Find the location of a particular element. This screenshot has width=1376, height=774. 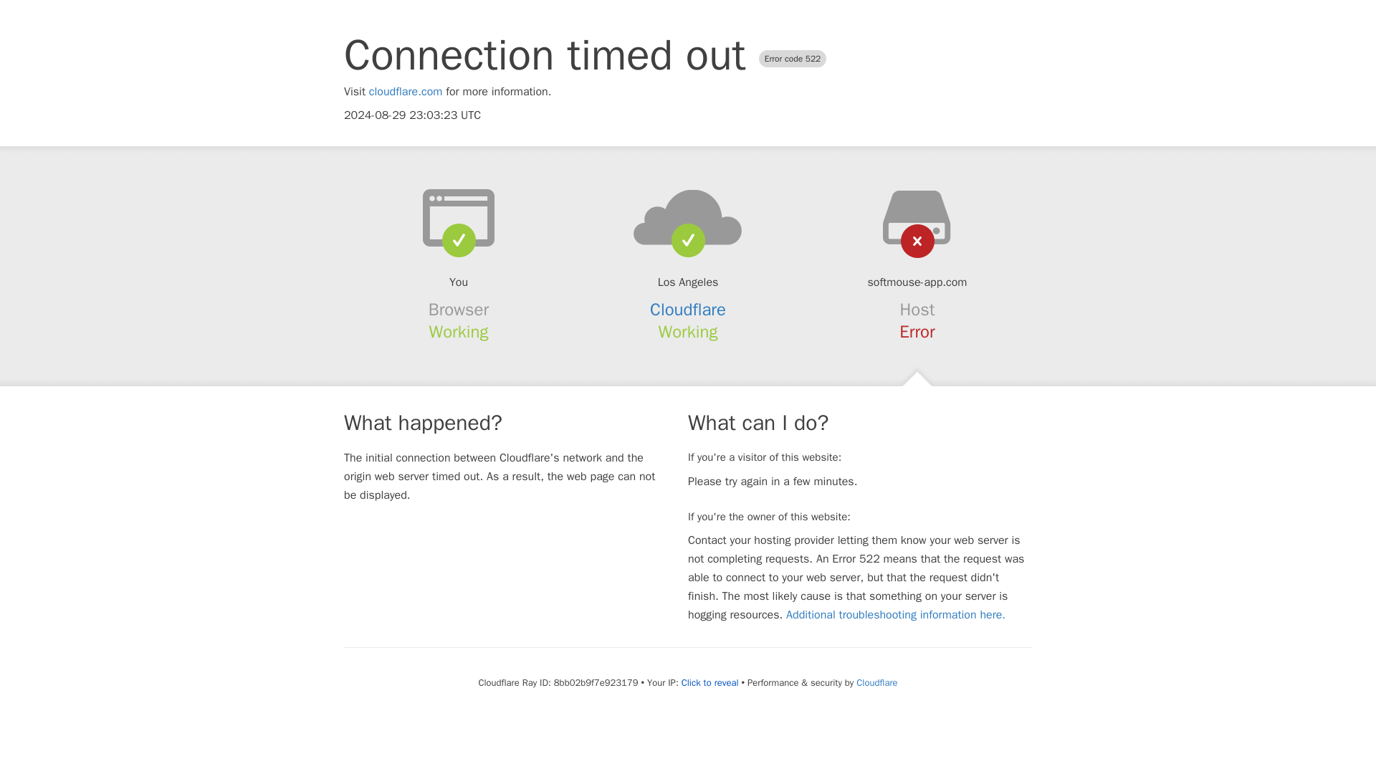

Cloudflare is located at coordinates (688, 310).